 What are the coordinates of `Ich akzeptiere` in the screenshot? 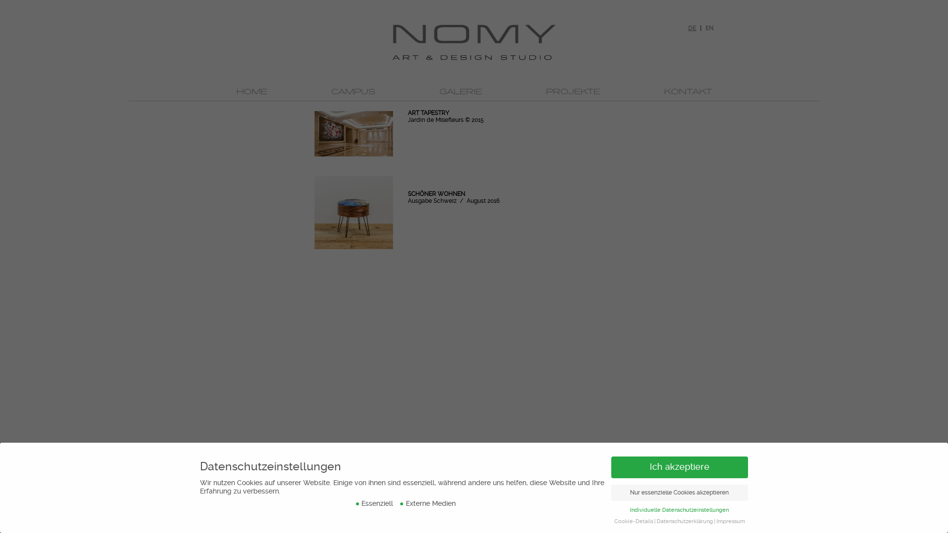 It's located at (680, 467).